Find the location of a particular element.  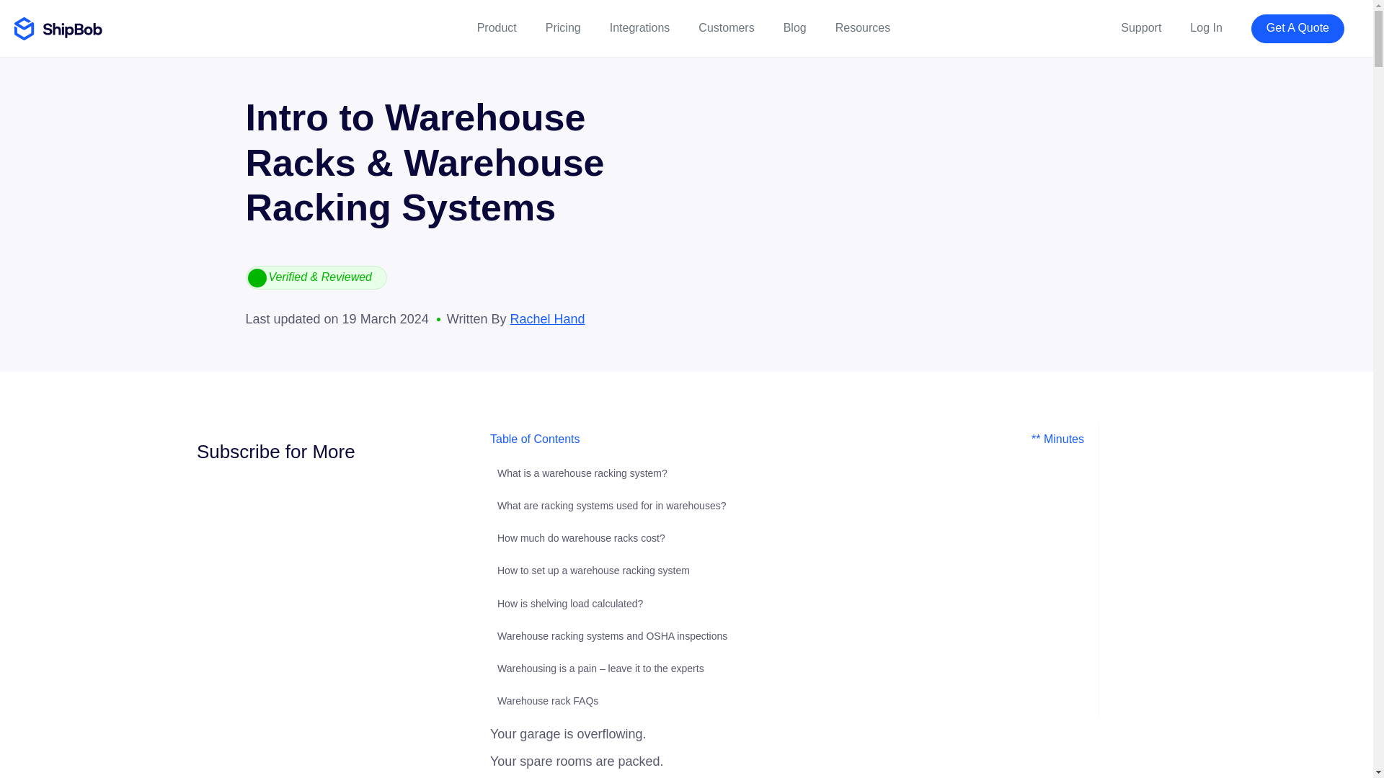

What is a warehouse racking system? is located at coordinates (582, 473).